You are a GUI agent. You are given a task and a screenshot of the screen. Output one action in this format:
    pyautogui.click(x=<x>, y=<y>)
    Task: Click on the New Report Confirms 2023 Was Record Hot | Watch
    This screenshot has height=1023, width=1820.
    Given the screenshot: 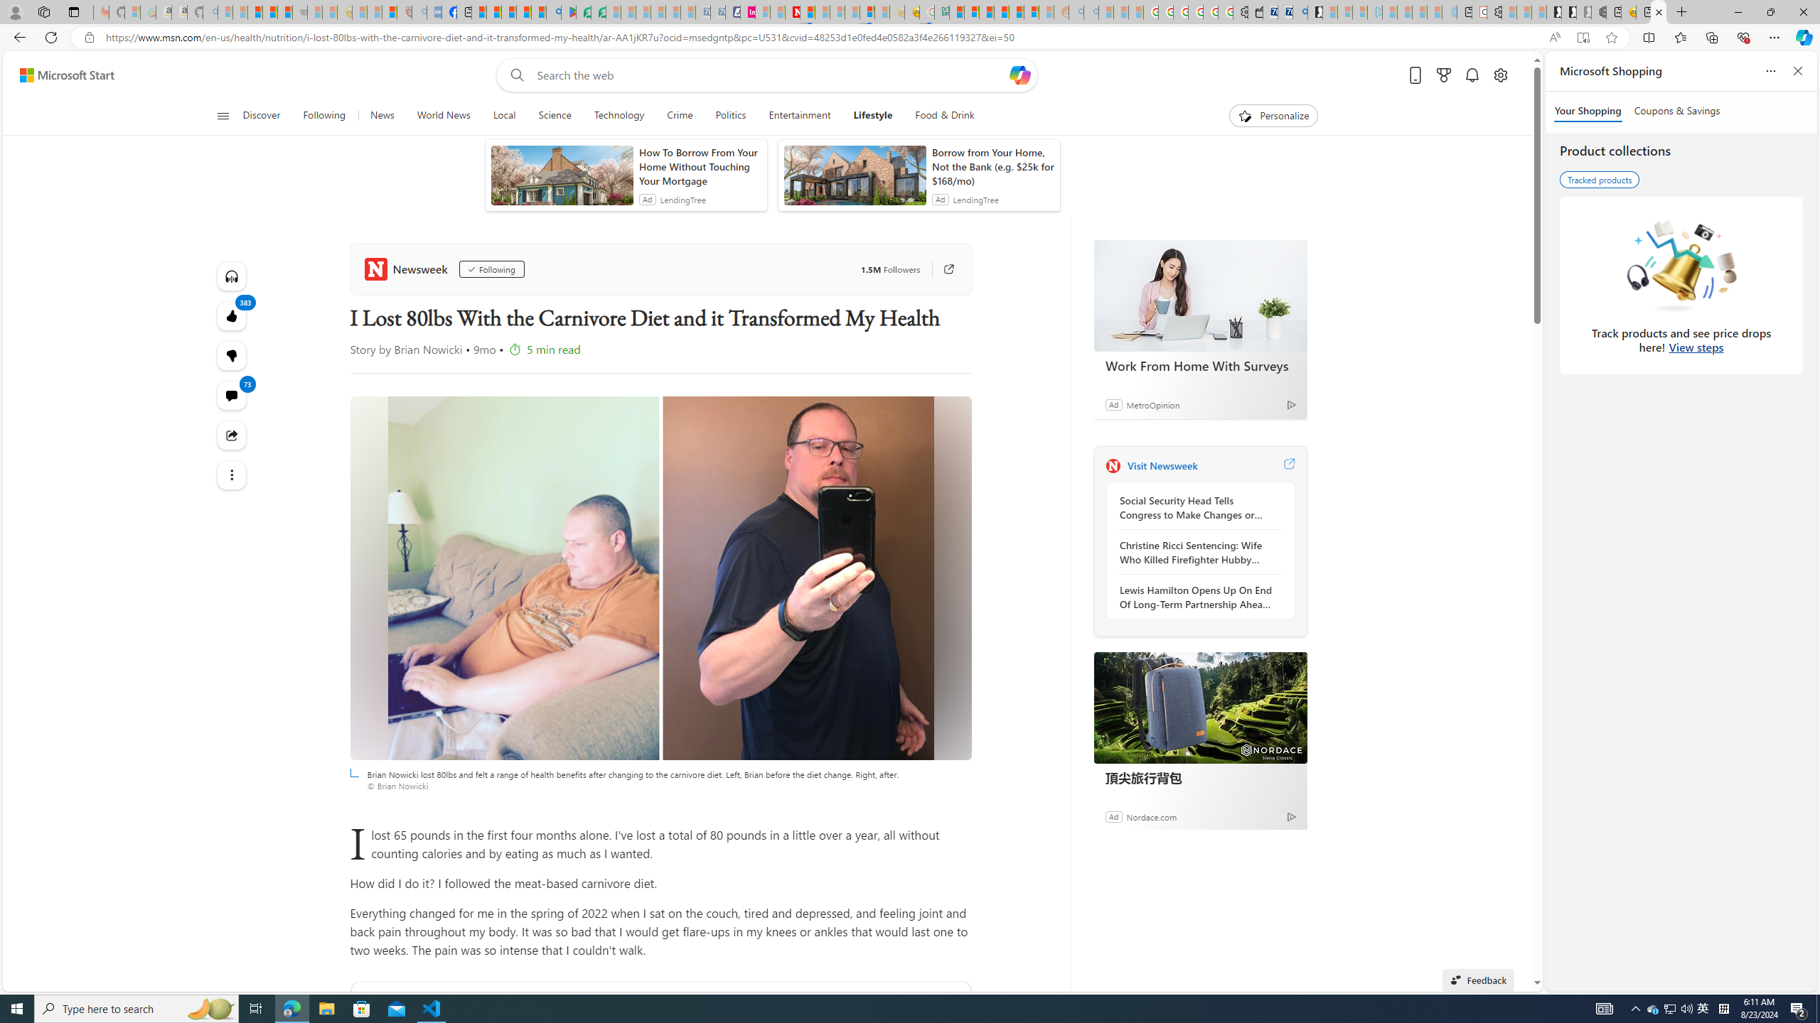 What is the action you would take?
    pyautogui.click(x=284, y=12)
    